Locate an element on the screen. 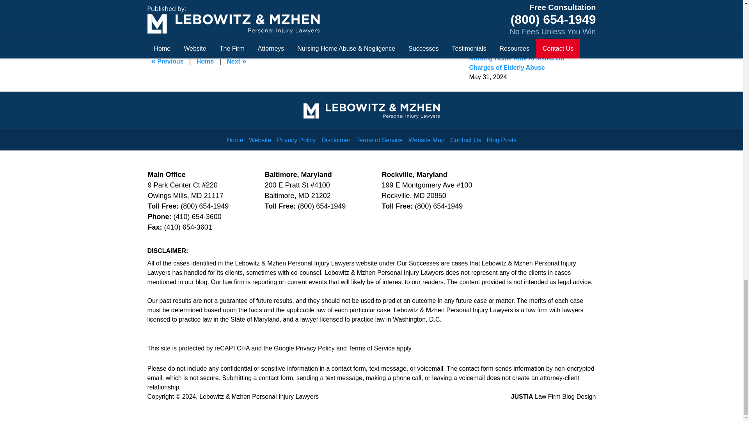  View all posts in Nursing Home Negligence is located at coordinates (268, 16).